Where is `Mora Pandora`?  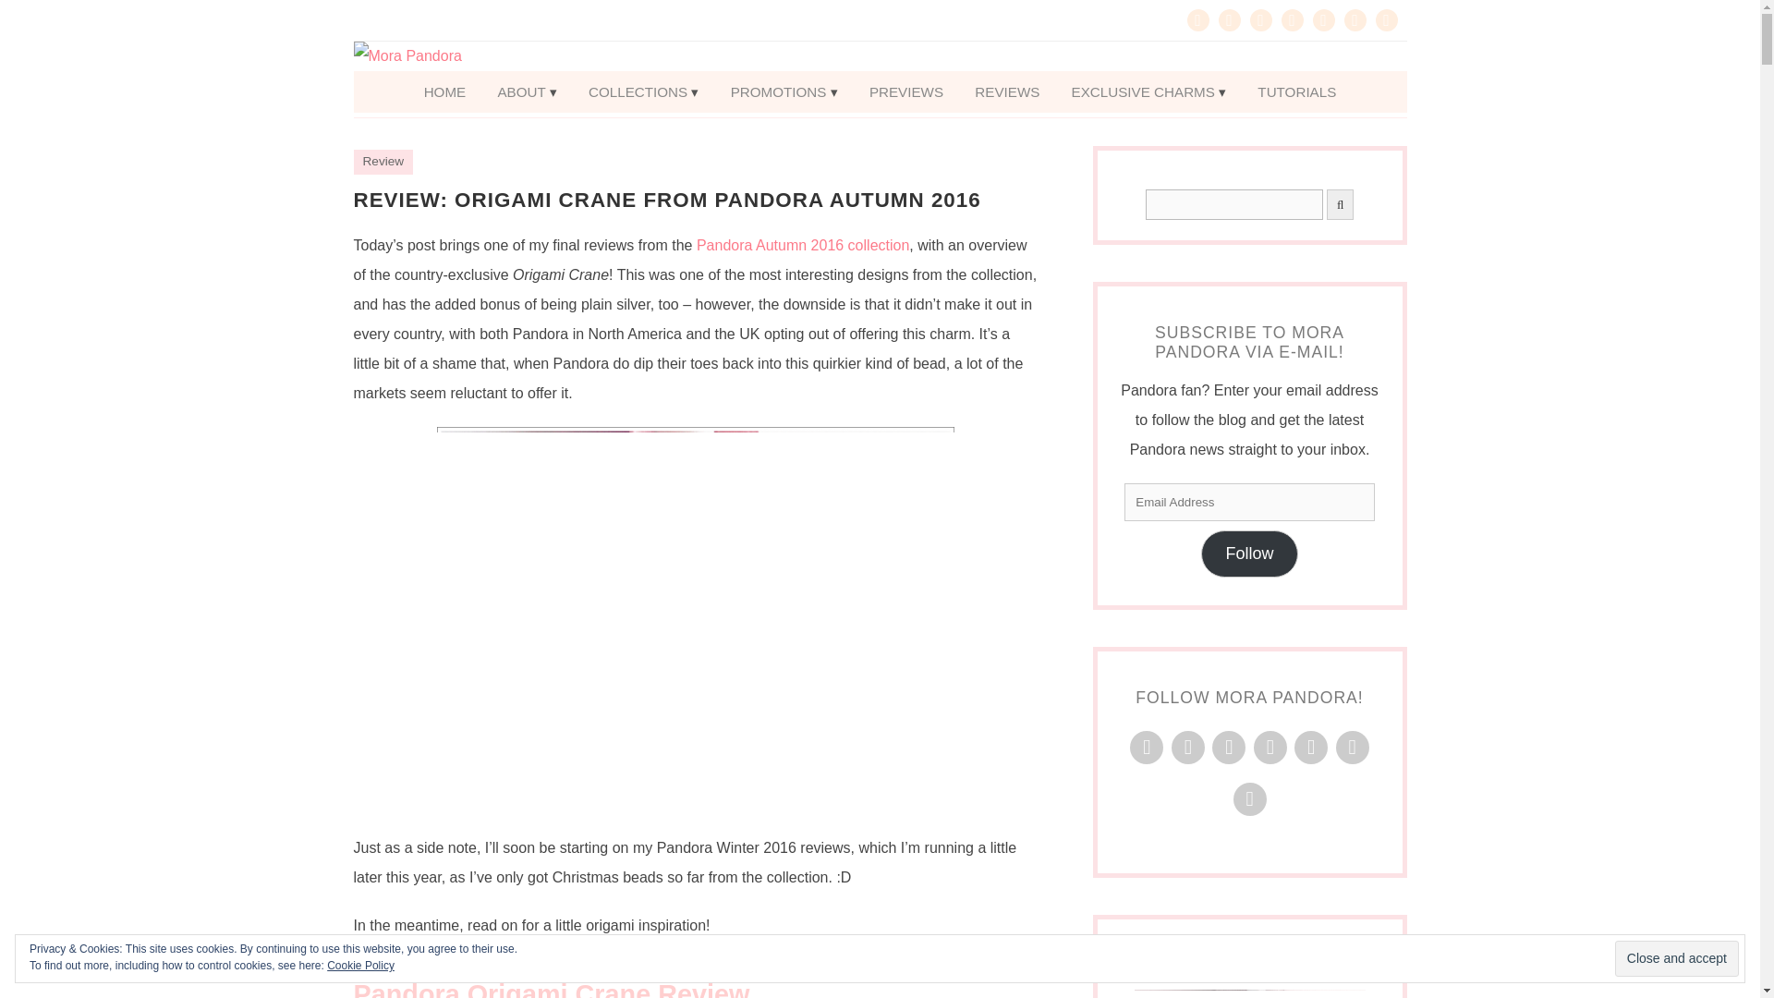 Mora Pandora is located at coordinates (880, 55).